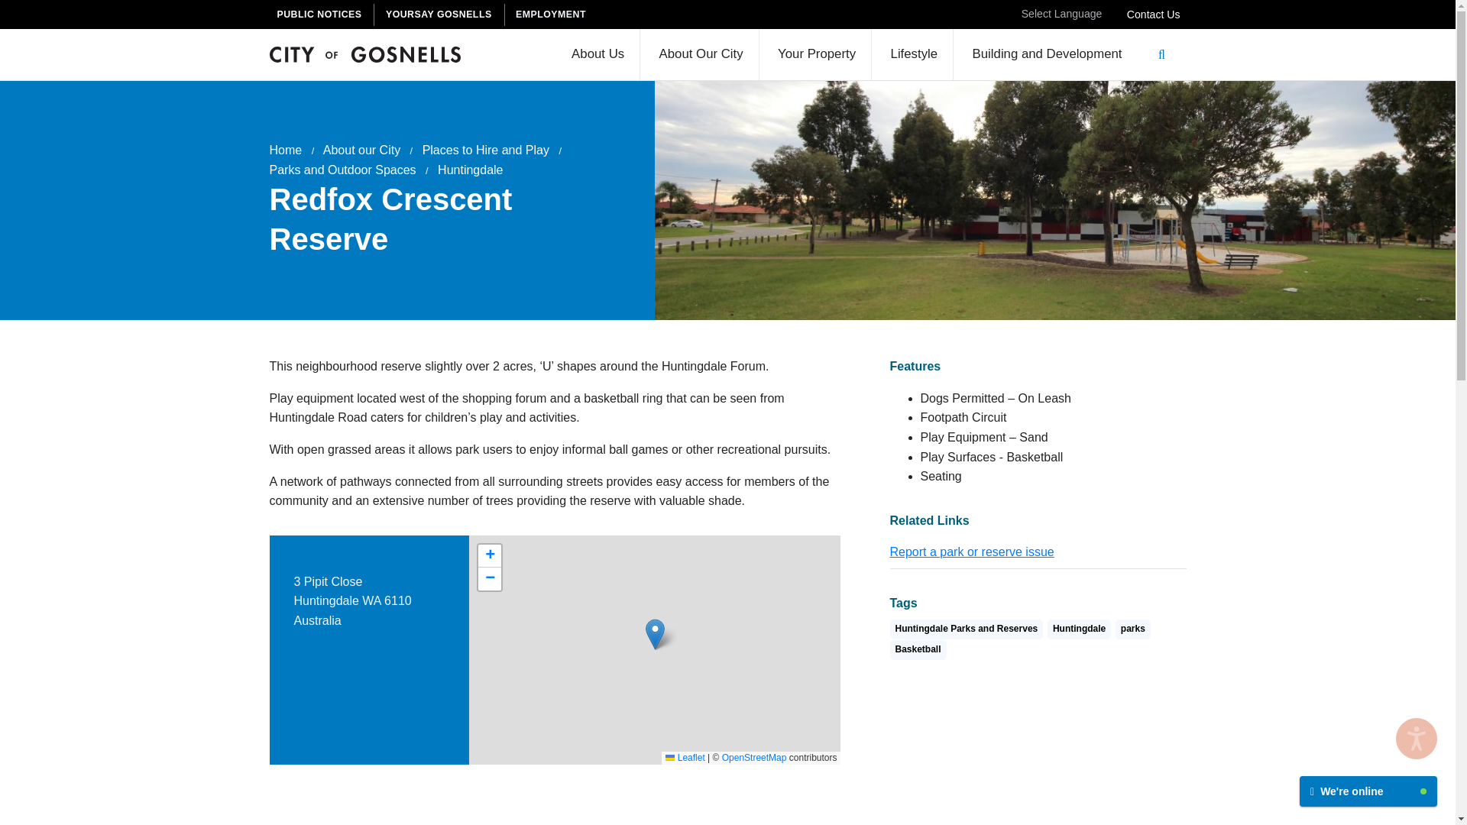  Describe the element at coordinates (553, 15) in the screenshot. I see `EMPLOYMENT` at that location.